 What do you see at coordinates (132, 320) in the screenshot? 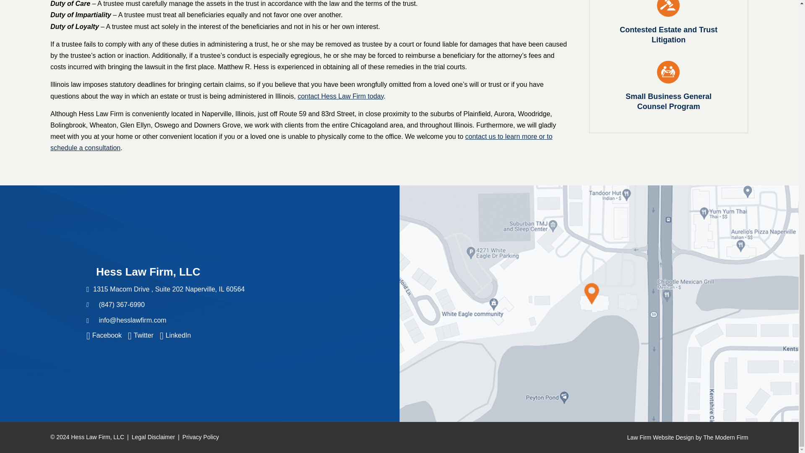
I see `Email` at bounding box center [132, 320].